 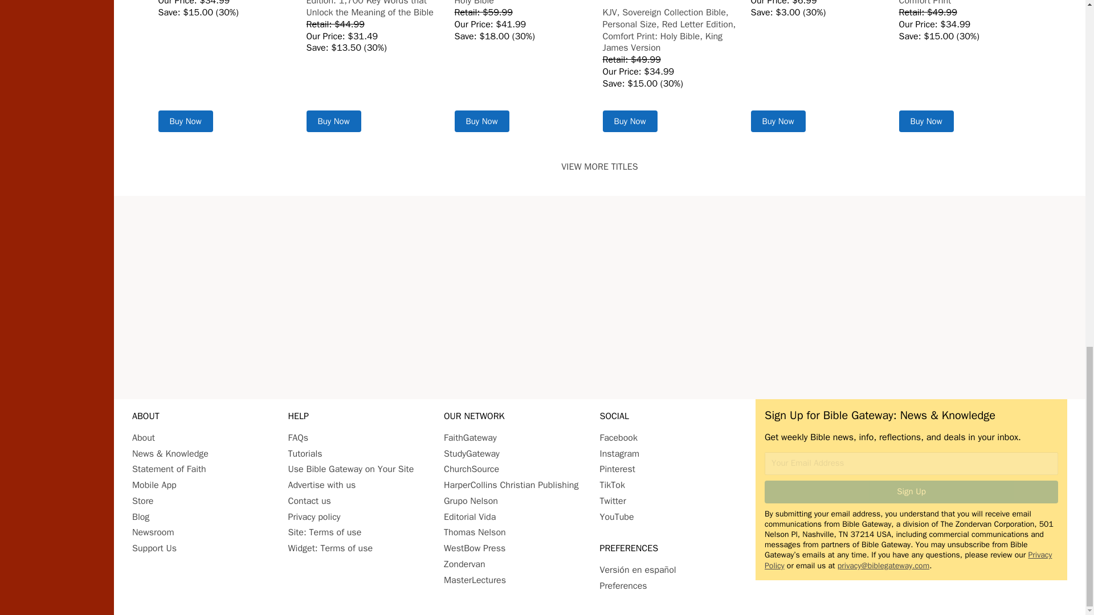 I want to click on Site: Terms of use, so click(x=325, y=532).